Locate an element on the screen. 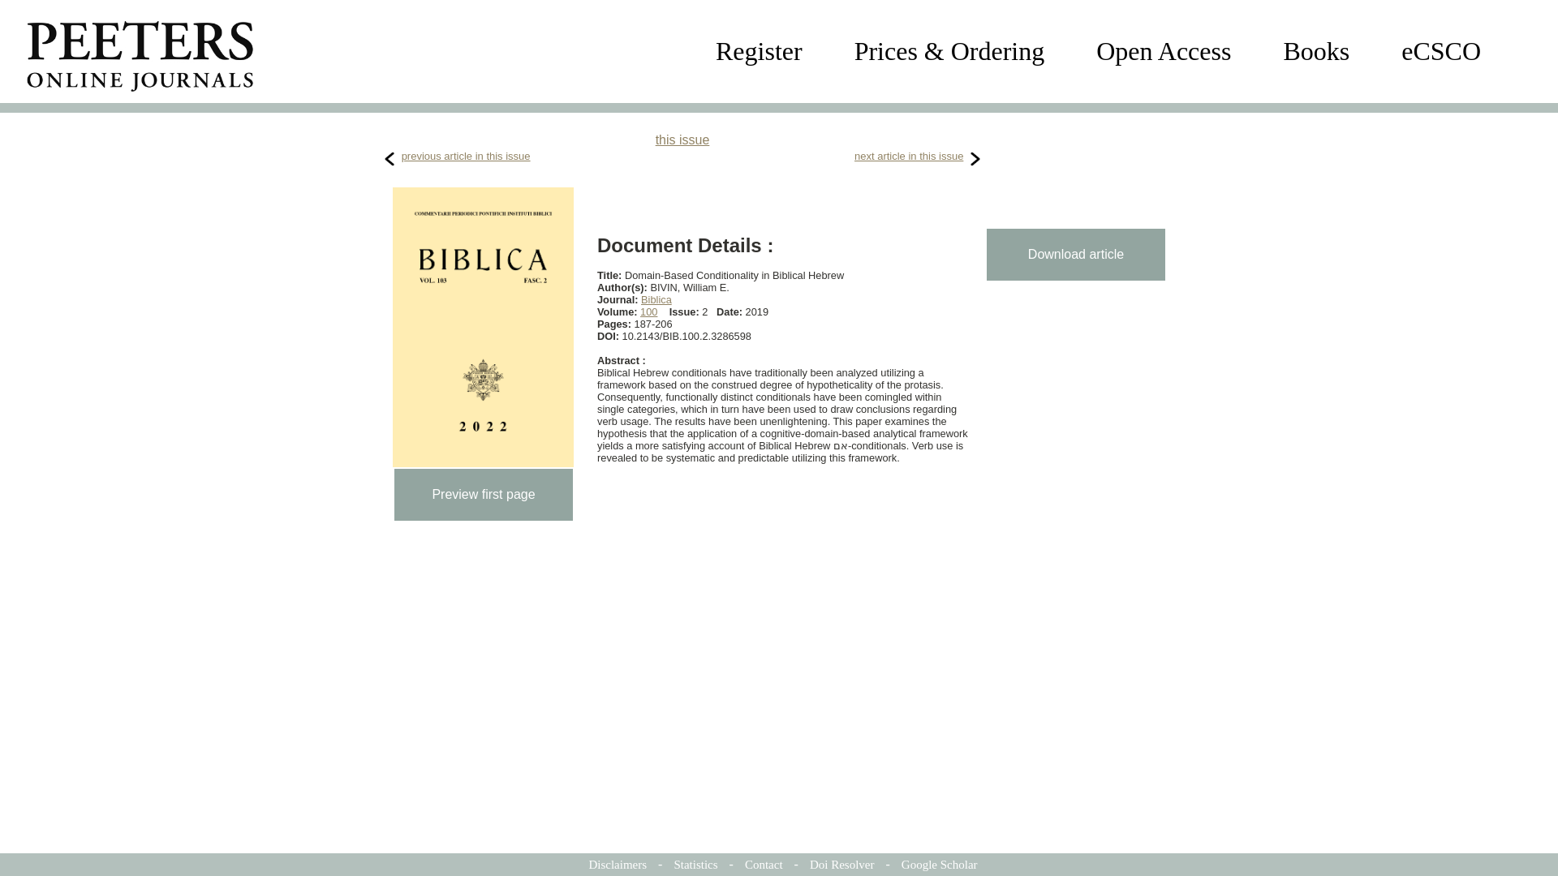 The image size is (1558, 876). Register is located at coordinates (758, 51).